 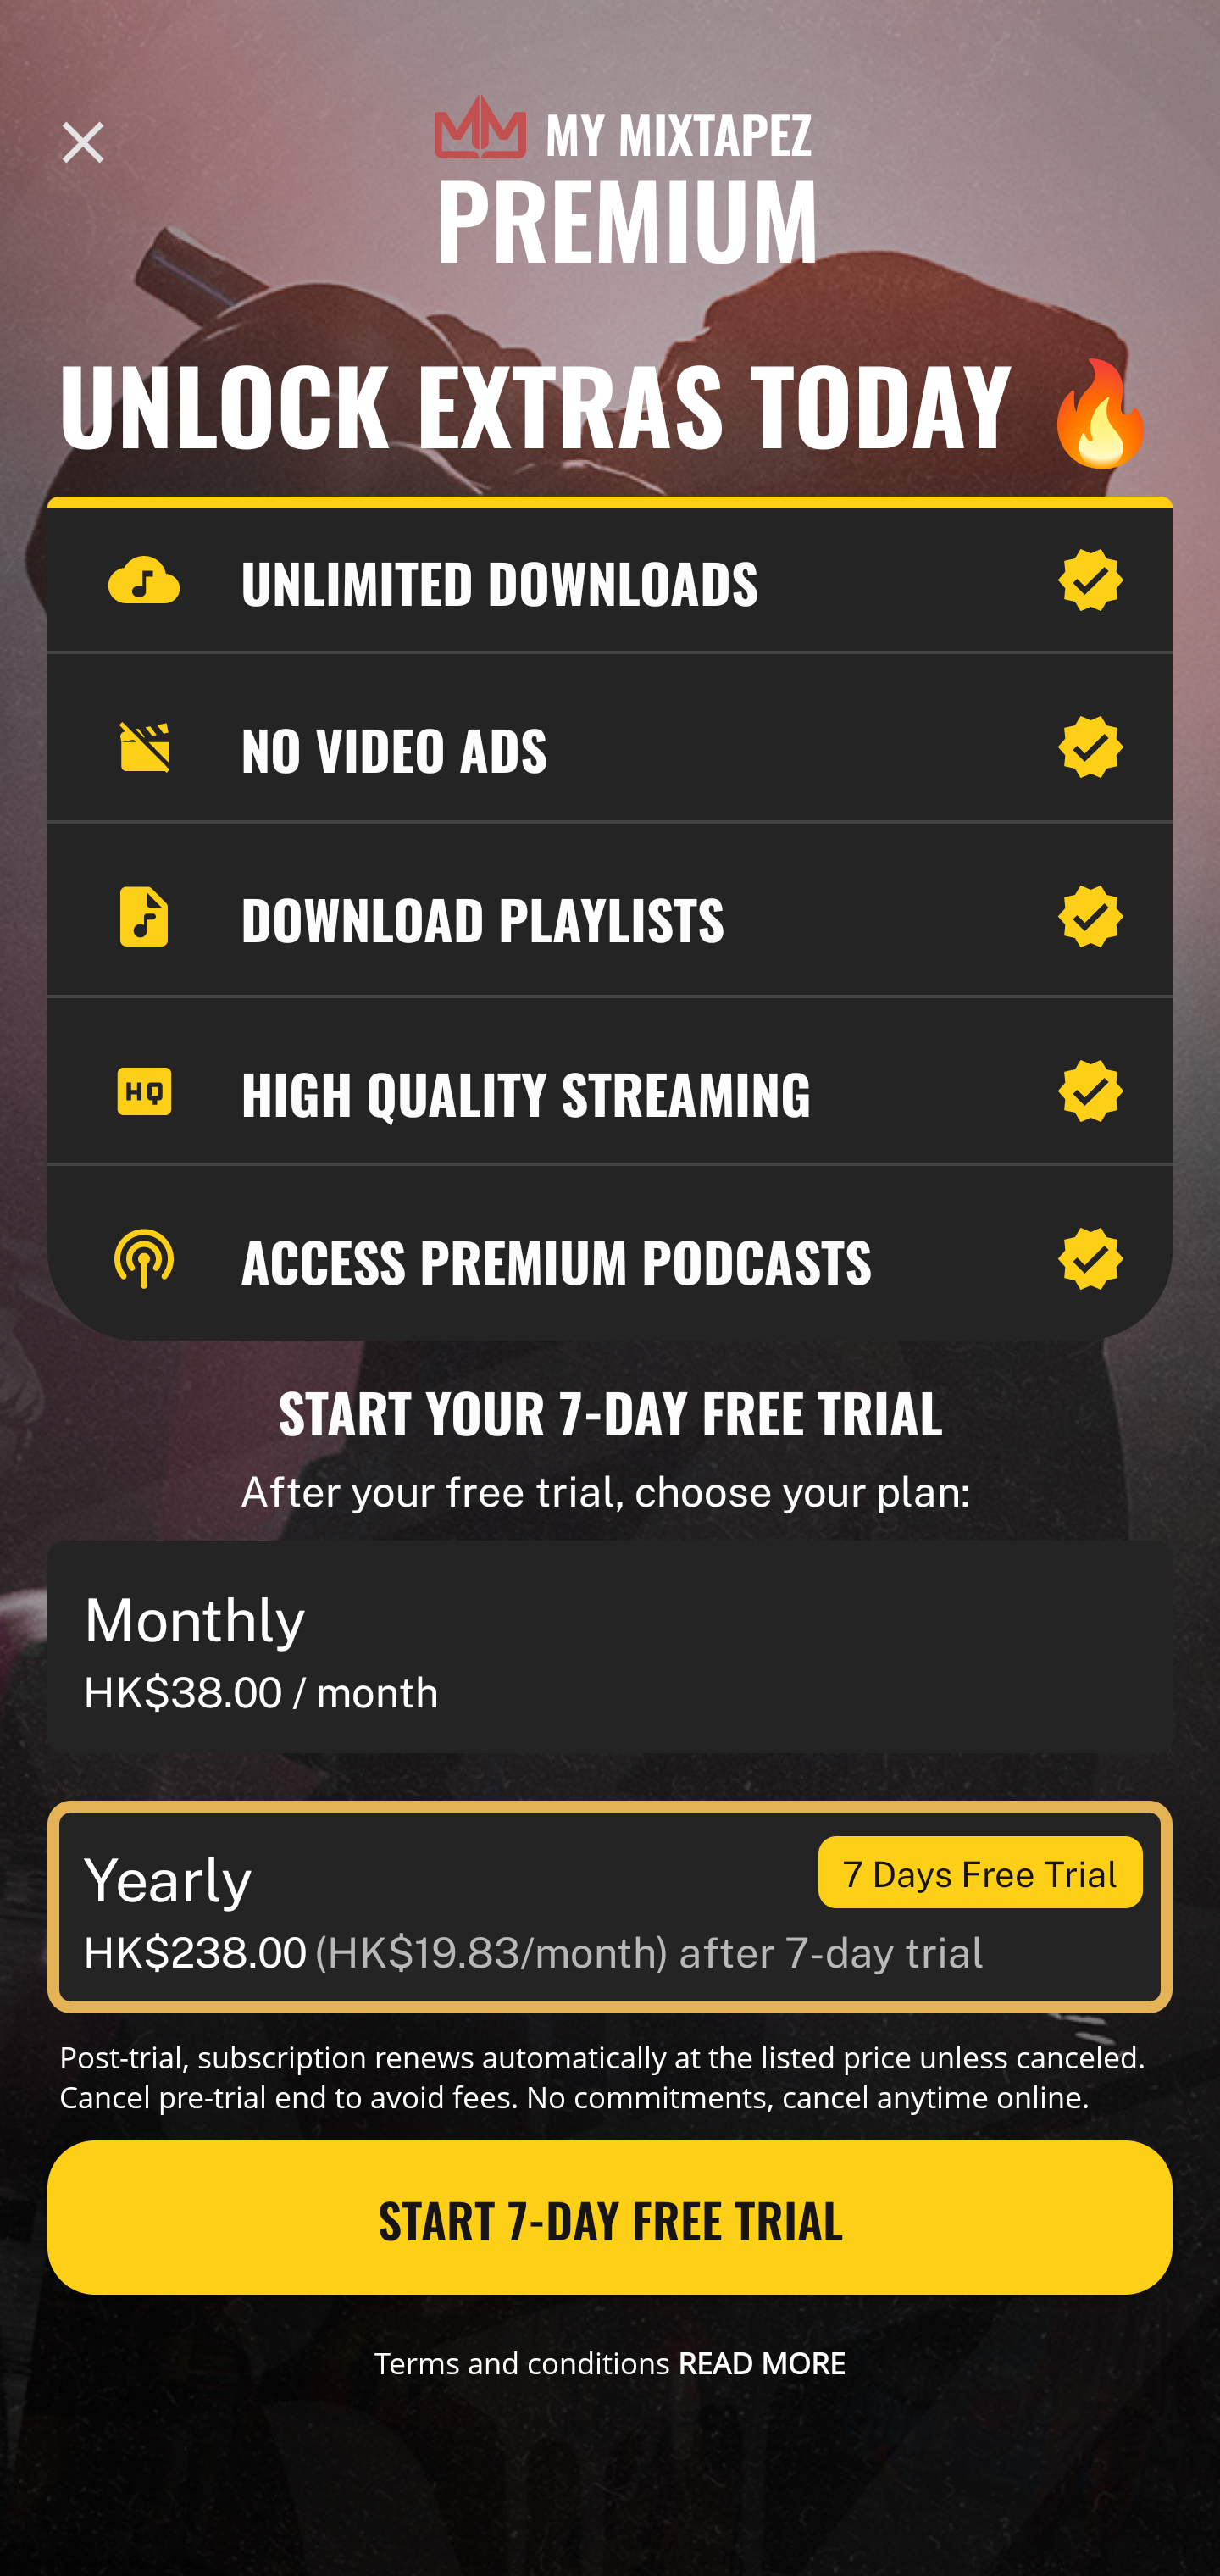 I want to click on START 7-DAY FREE TRIAL, so click(x=610, y=2218).